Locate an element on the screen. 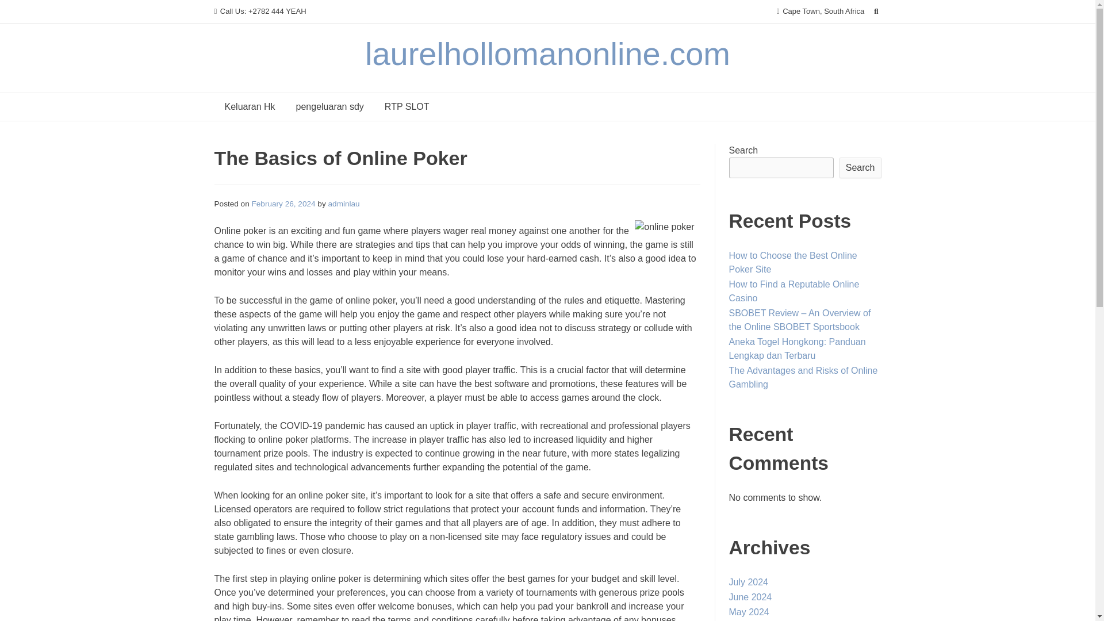  Aneka Togel Hongkong: Panduan Lengkap dan Terbaru is located at coordinates (797, 348).